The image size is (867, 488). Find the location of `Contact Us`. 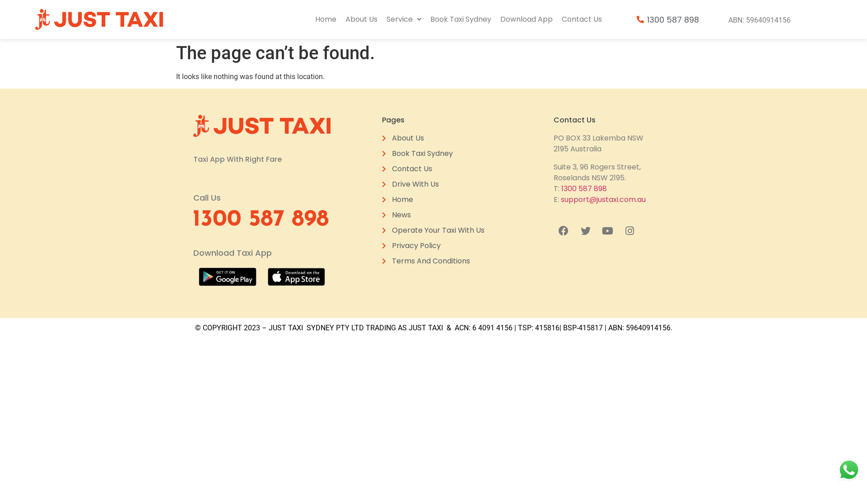

Contact Us is located at coordinates (582, 19).